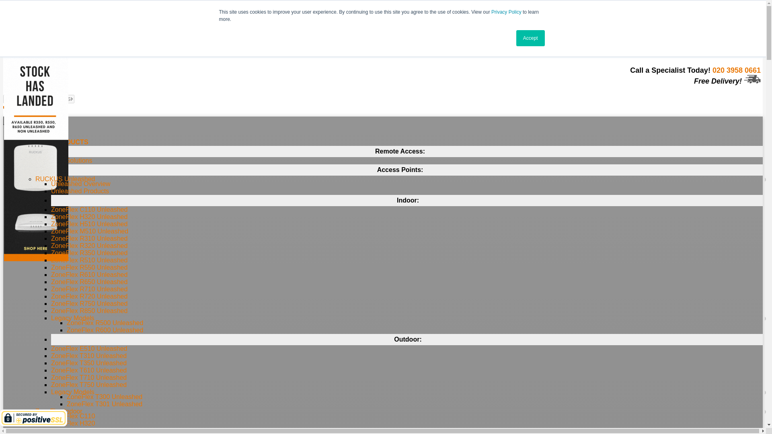 This screenshot has height=434, width=772. What do you see at coordinates (104, 396) in the screenshot?
I see `ZoneFlex T300 Unleashed` at bounding box center [104, 396].